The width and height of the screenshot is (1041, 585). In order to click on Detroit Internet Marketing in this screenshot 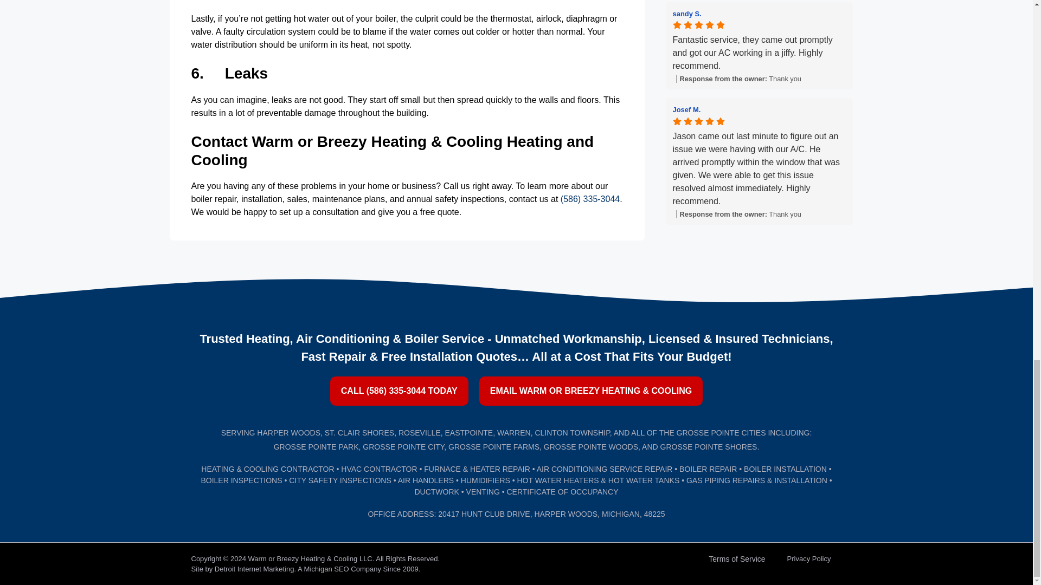, I will do `click(254, 569)`.